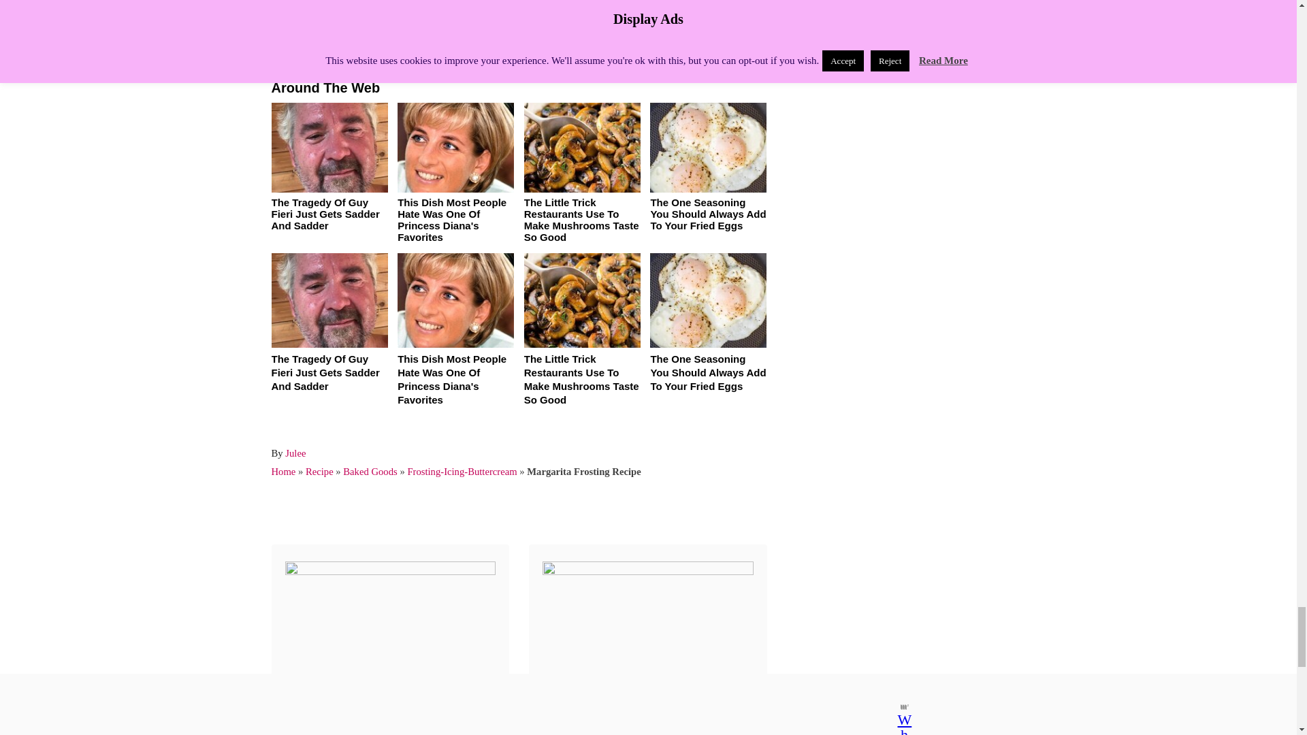  I want to click on The One Seasoning You Should Always Add To Your Fried Eggs, so click(708, 214).